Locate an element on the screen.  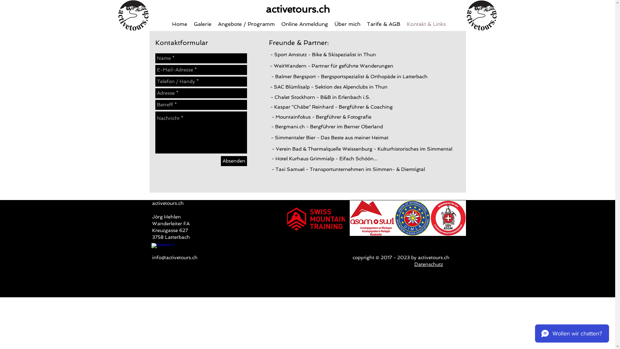
Online Anmeldung is located at coordinates (304, 24).